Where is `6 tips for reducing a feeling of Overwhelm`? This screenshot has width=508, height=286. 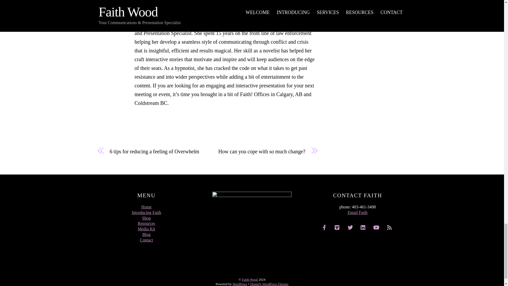 6 tips for reducing a feeling of Overwhelm is located at coordinates (155, 151).